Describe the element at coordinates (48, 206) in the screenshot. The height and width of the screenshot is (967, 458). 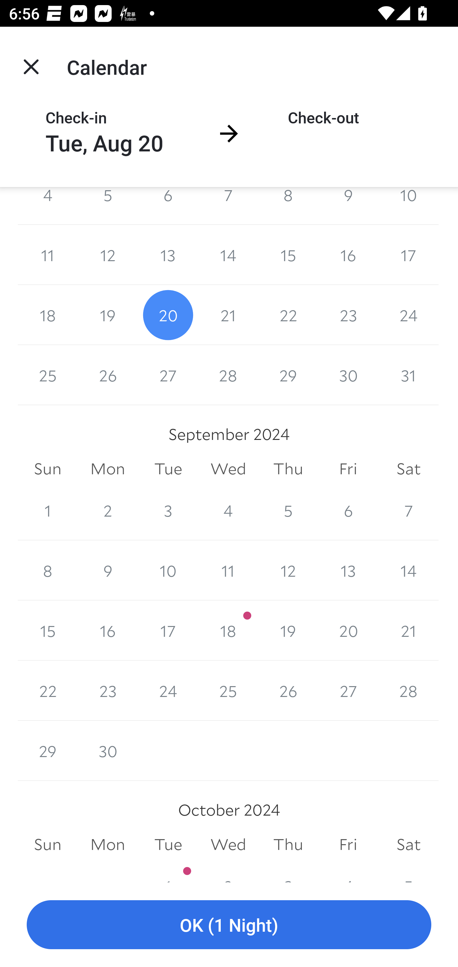
I see `4 4 August 2024` at that location.